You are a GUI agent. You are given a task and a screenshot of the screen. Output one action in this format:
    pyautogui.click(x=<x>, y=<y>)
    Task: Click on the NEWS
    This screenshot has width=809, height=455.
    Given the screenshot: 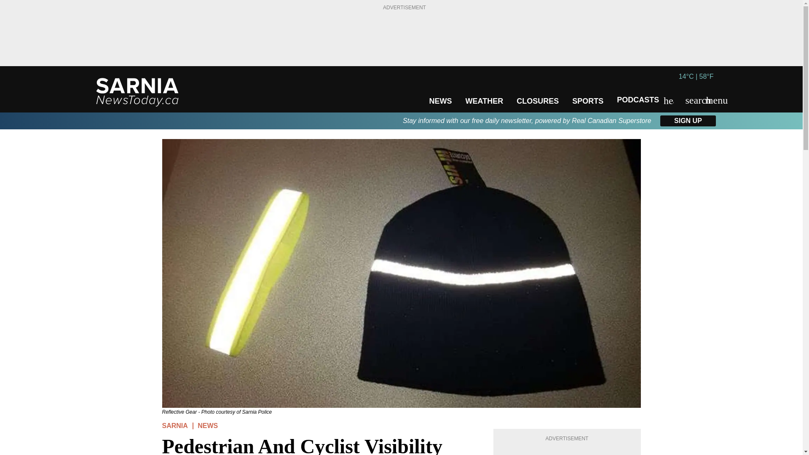 What is the action you would take?
    pyautogui.click(x=207, y=426)
    